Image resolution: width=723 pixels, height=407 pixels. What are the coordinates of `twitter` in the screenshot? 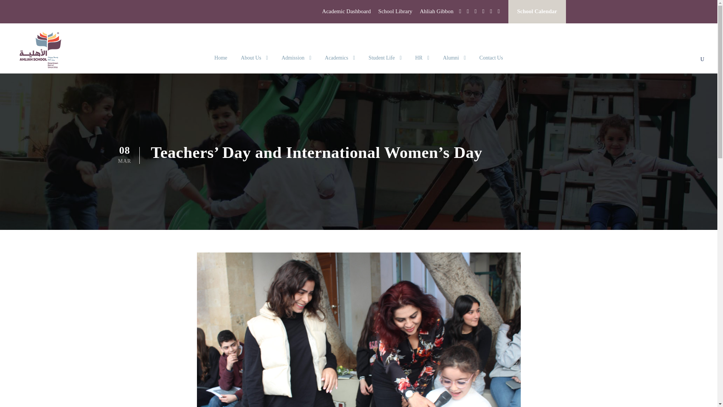 It's located at (483, 11).